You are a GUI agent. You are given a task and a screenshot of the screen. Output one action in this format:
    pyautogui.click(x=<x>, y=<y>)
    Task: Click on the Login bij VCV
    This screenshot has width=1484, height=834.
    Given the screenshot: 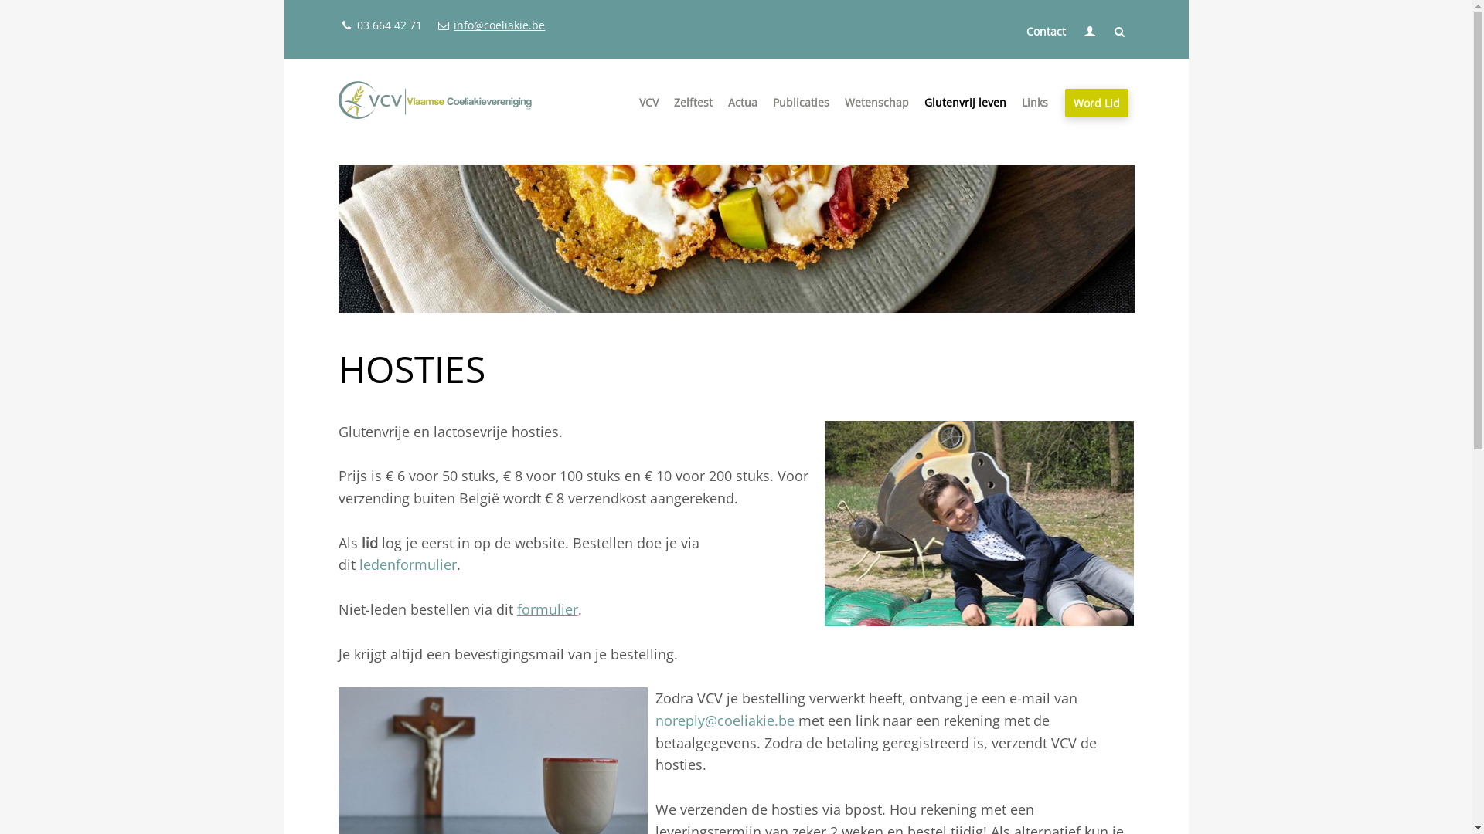 What is the action you would take?
    pyautogui.click(x=1059, y=56)
    